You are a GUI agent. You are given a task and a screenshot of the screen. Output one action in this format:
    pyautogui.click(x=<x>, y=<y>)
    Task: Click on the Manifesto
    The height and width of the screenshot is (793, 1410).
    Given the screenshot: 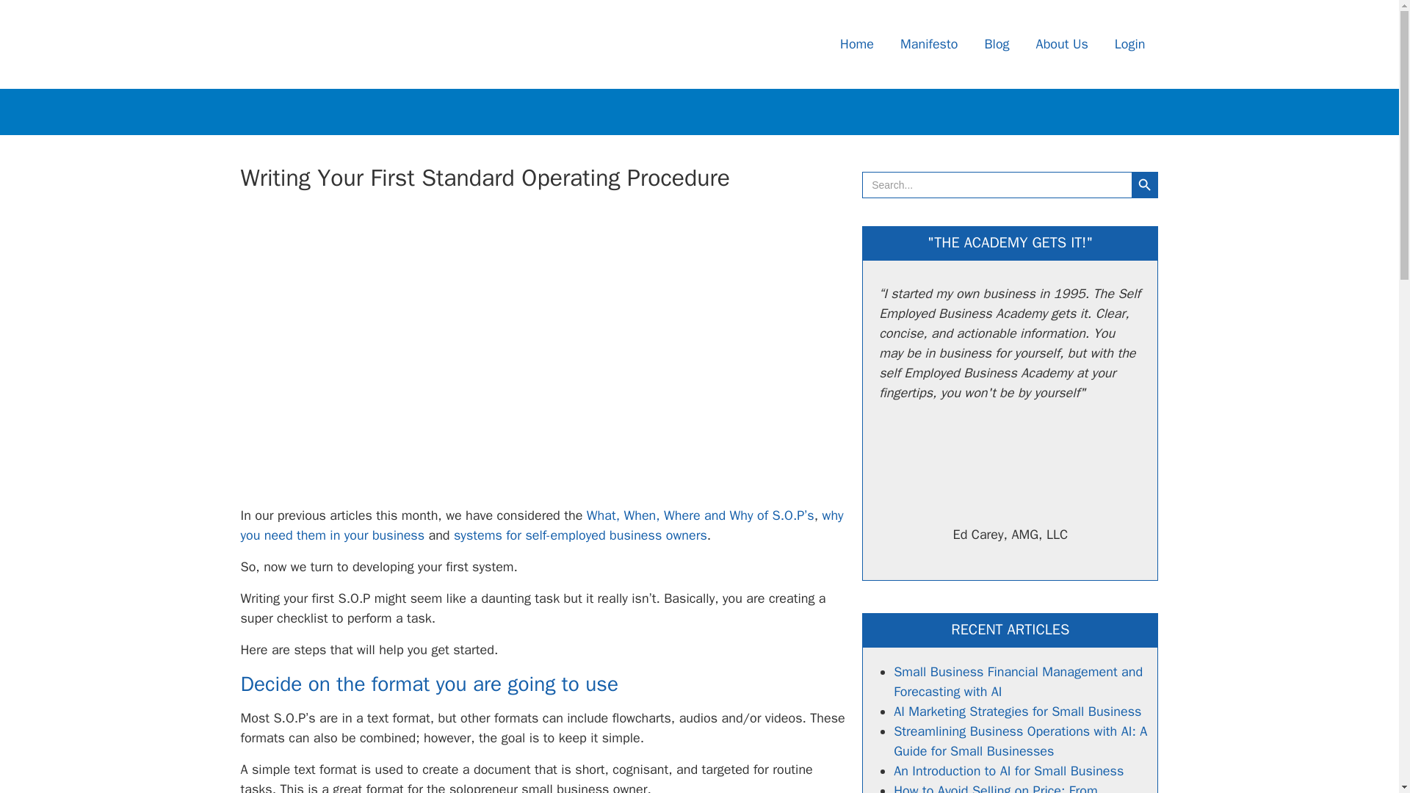 What is the action you would take?
    pyautogui.click(x=928, y=44)
    